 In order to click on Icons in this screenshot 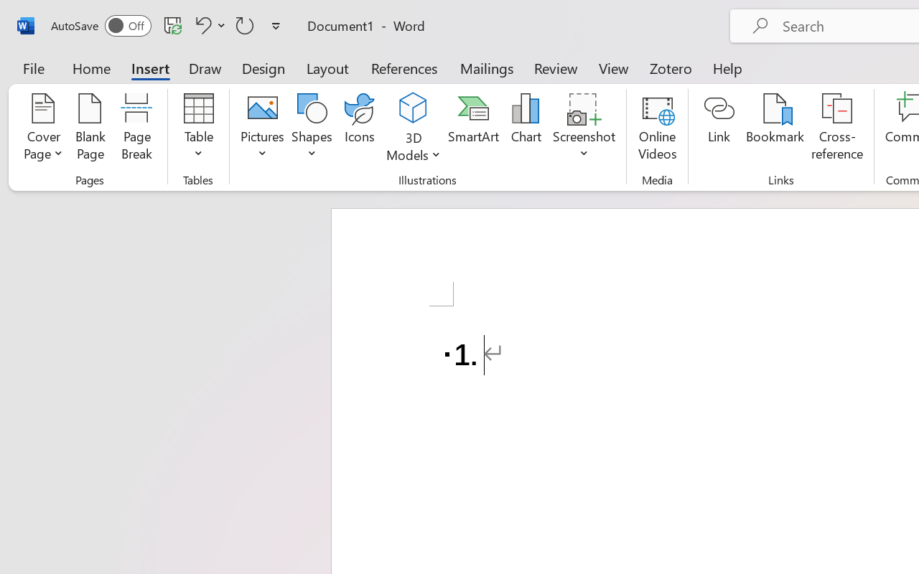, I will do `click(359, 129)`.